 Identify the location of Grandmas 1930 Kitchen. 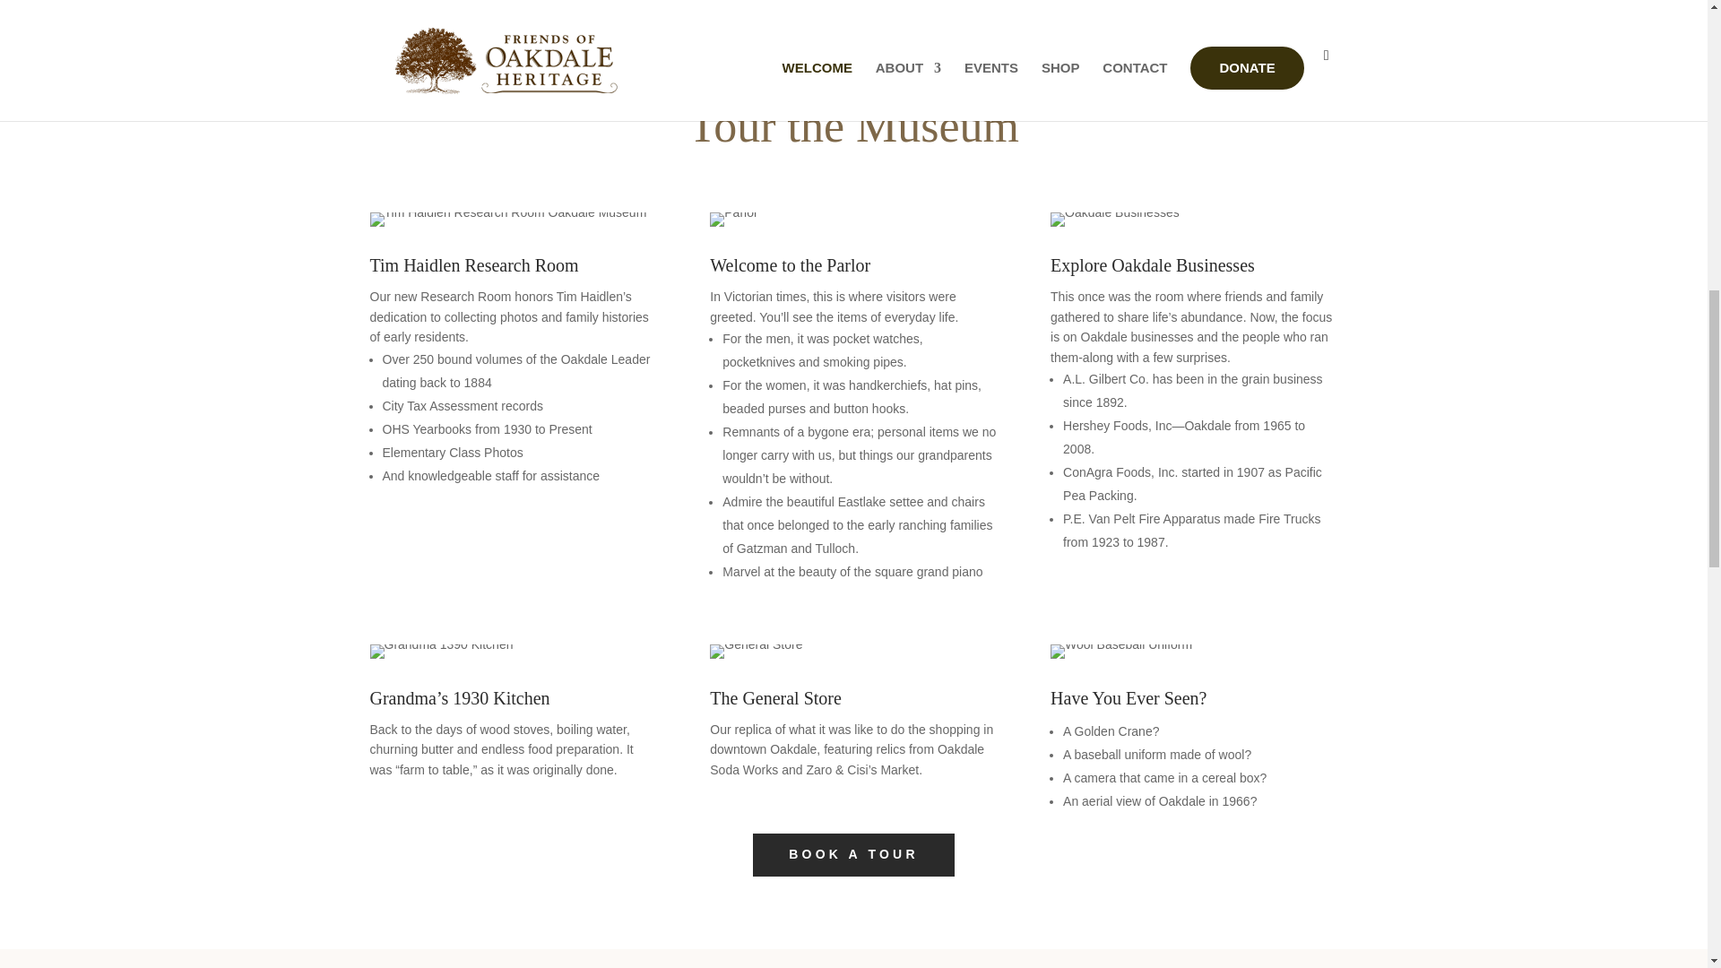
(441, 652).